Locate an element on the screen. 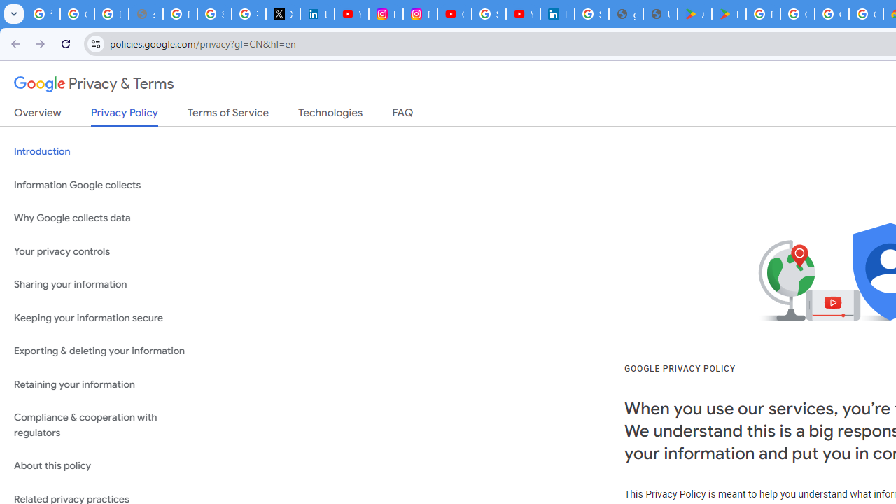  google_privacy_policy_en.pdf is located at coordinates (626, 14).